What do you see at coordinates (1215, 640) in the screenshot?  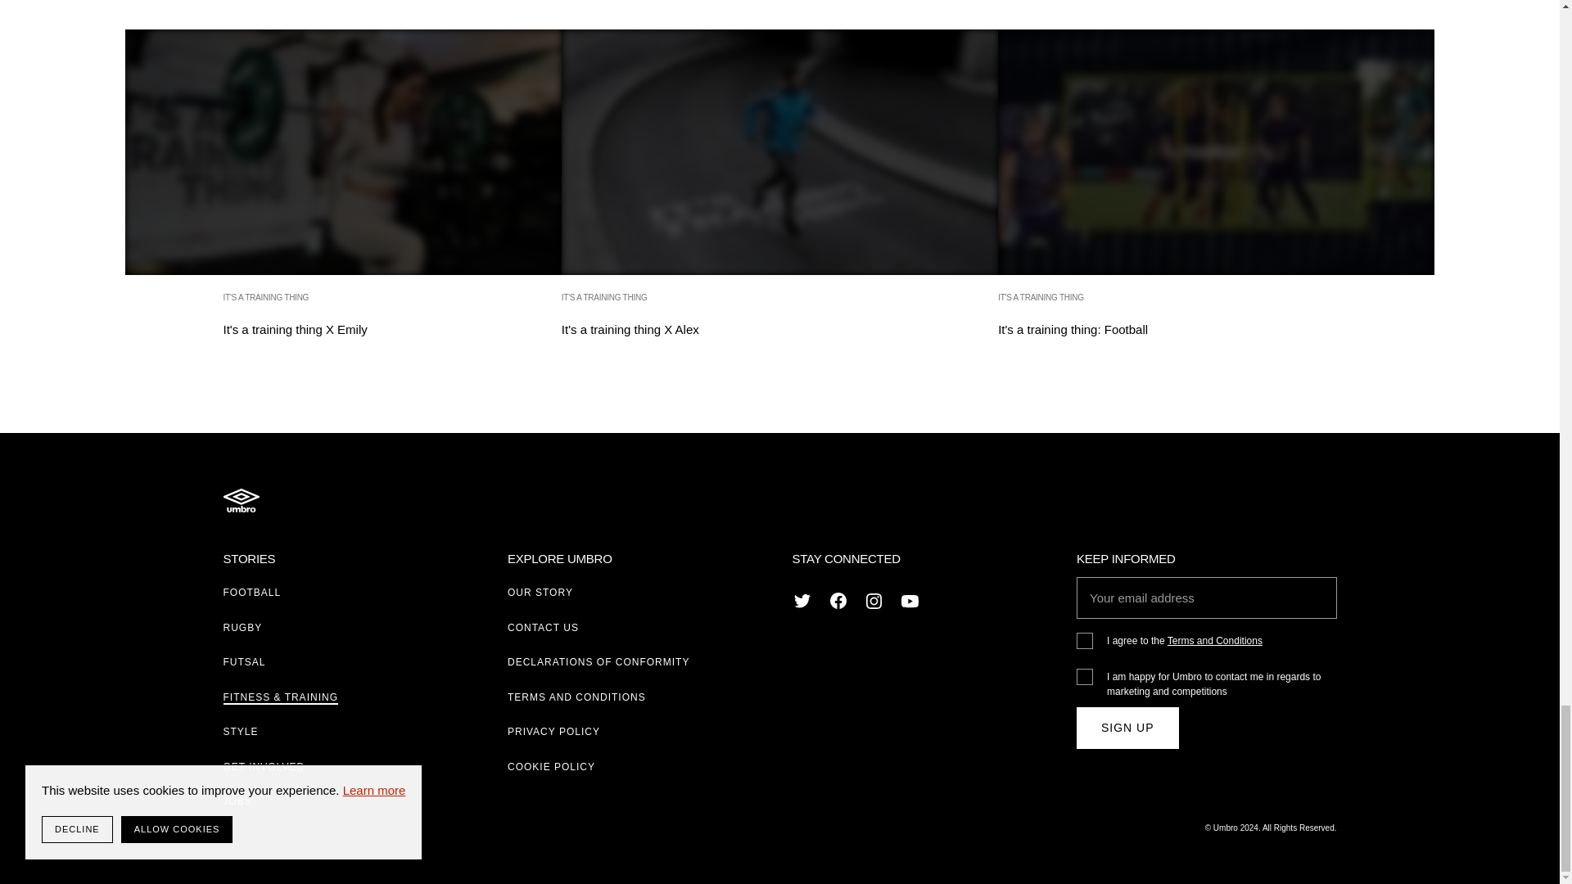 I see `Terms and Conditions` at bounding box center [1215, 640].